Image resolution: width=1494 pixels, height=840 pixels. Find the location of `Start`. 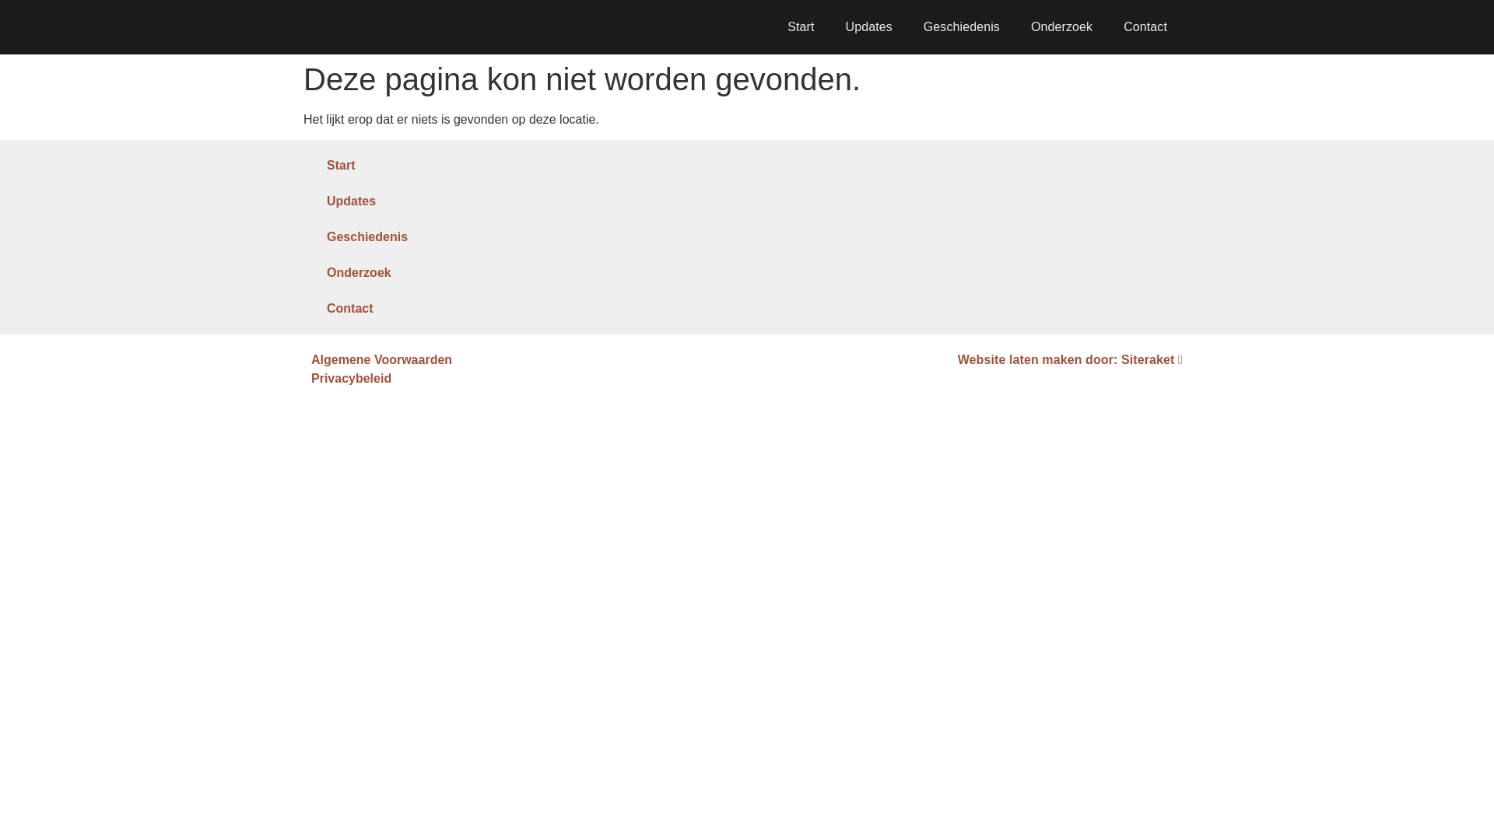

Start is located at coordinates (800, 26).